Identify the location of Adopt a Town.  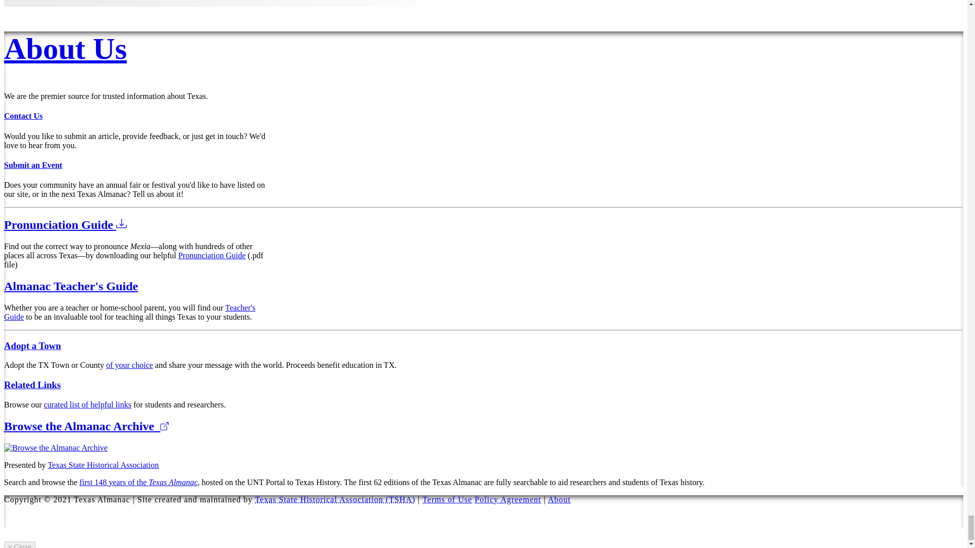
(32, 346).